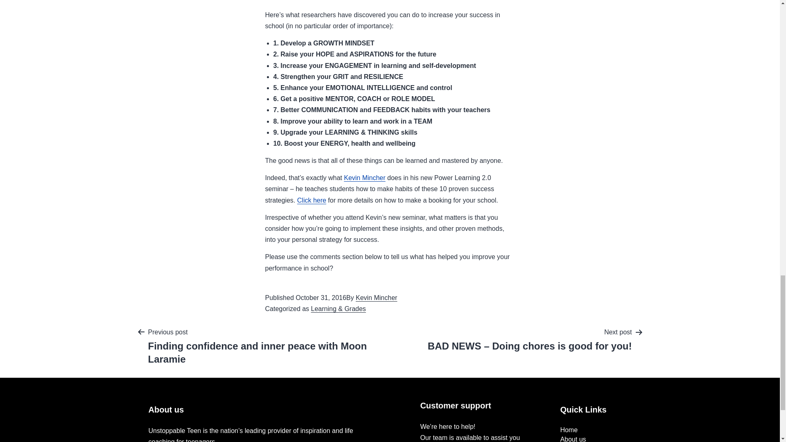 This screenshot has height=442, width=786. Describe the element at coordinates (572, 439) in the screenshot. I see `About us` at that location.